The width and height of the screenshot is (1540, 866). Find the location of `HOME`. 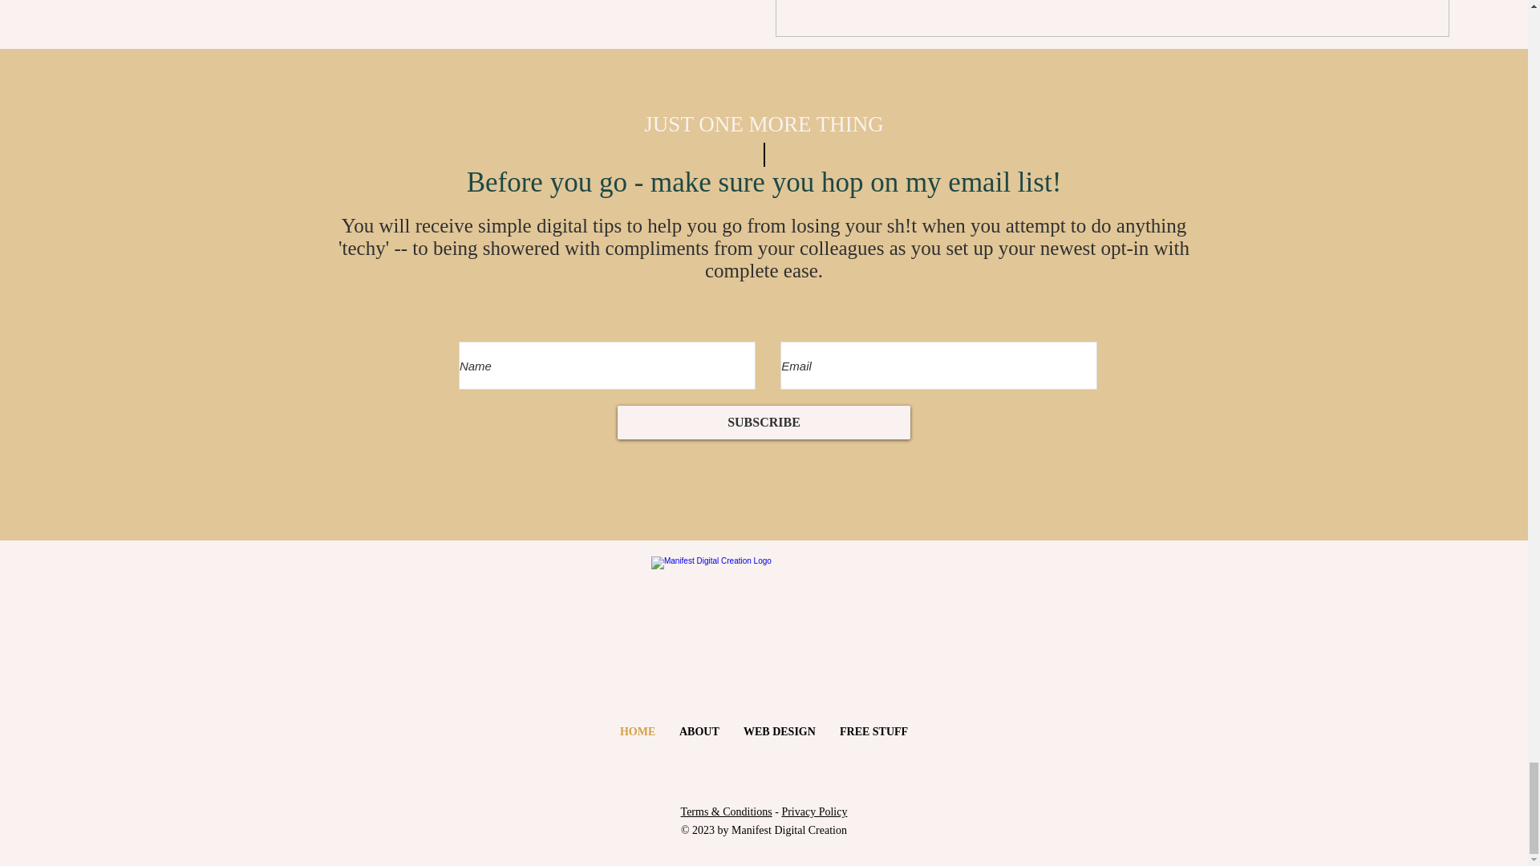

HOME is located at coordinates (637, 731).